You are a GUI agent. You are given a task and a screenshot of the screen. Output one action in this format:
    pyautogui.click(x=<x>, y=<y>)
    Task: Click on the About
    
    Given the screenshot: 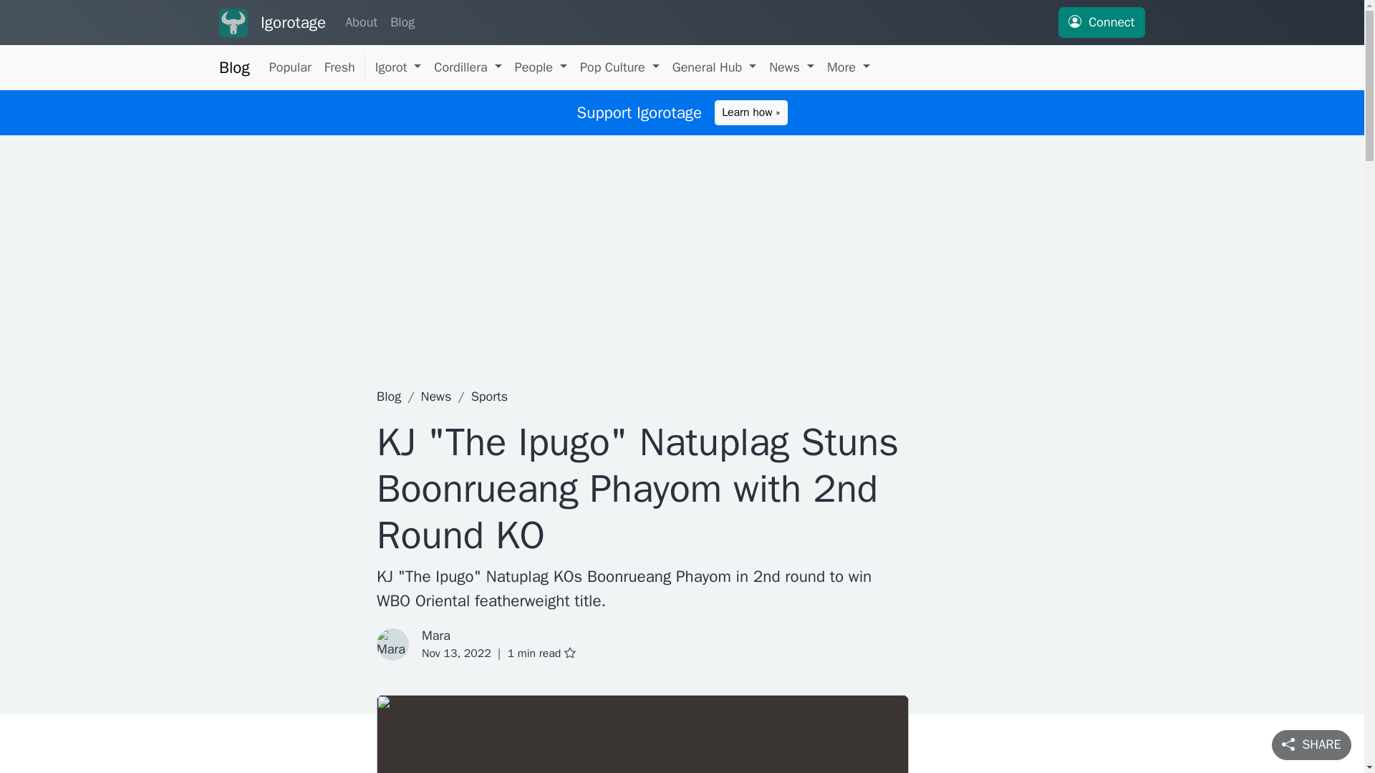 What is the action you would take?
    pyautogui.click(x=361, y=22)
    